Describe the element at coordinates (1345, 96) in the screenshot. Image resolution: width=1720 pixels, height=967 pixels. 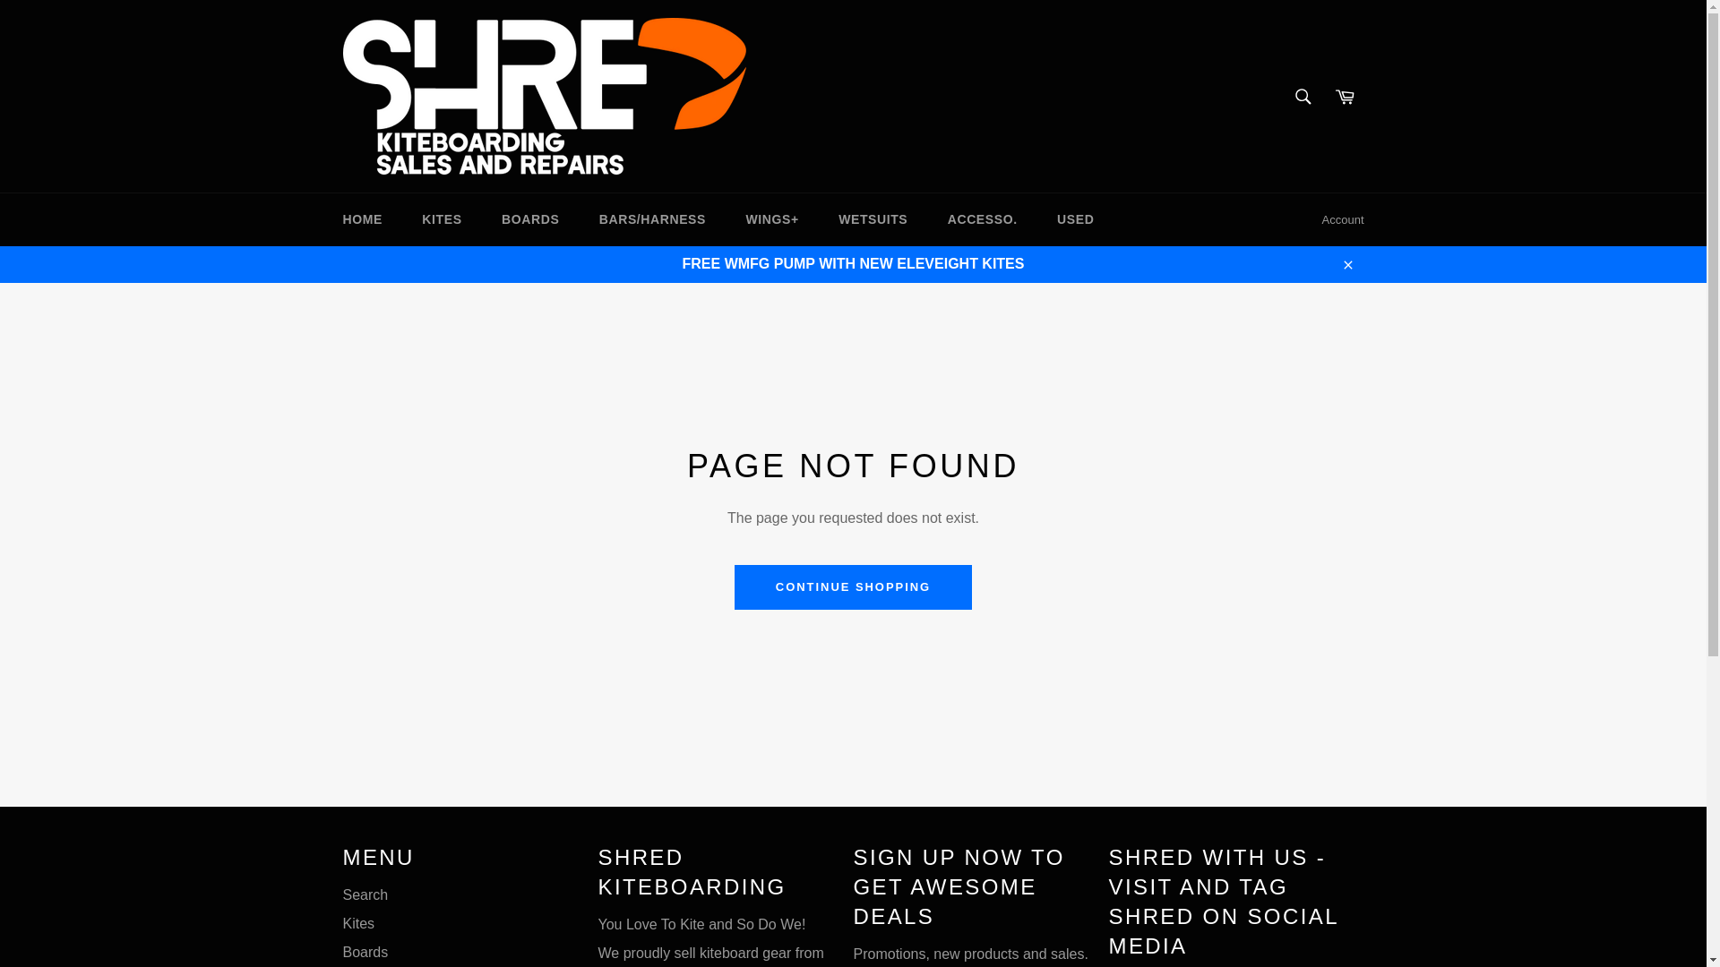
I see `Cart` at that location.